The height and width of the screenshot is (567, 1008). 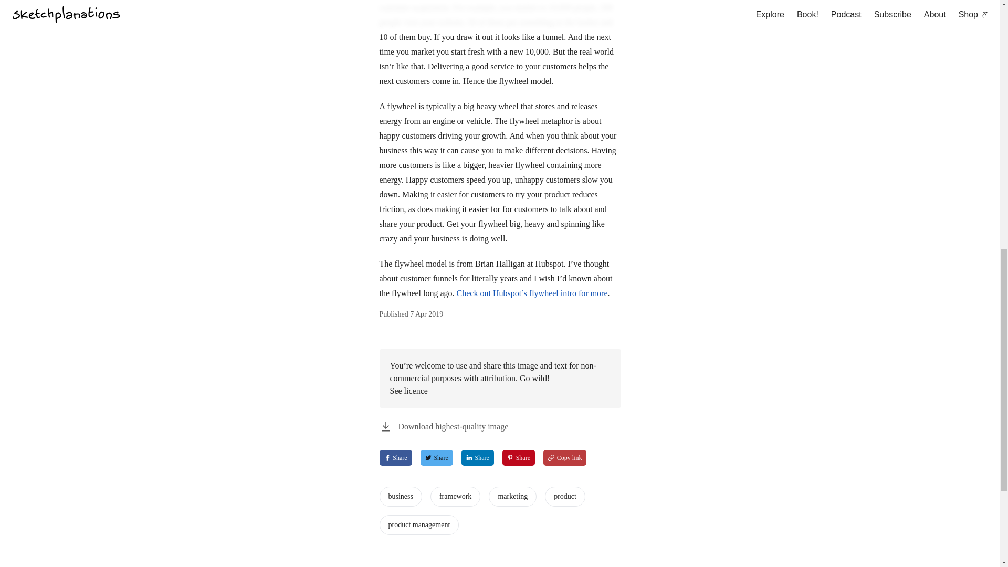 I want to click on business, so click(x=418, y=525).